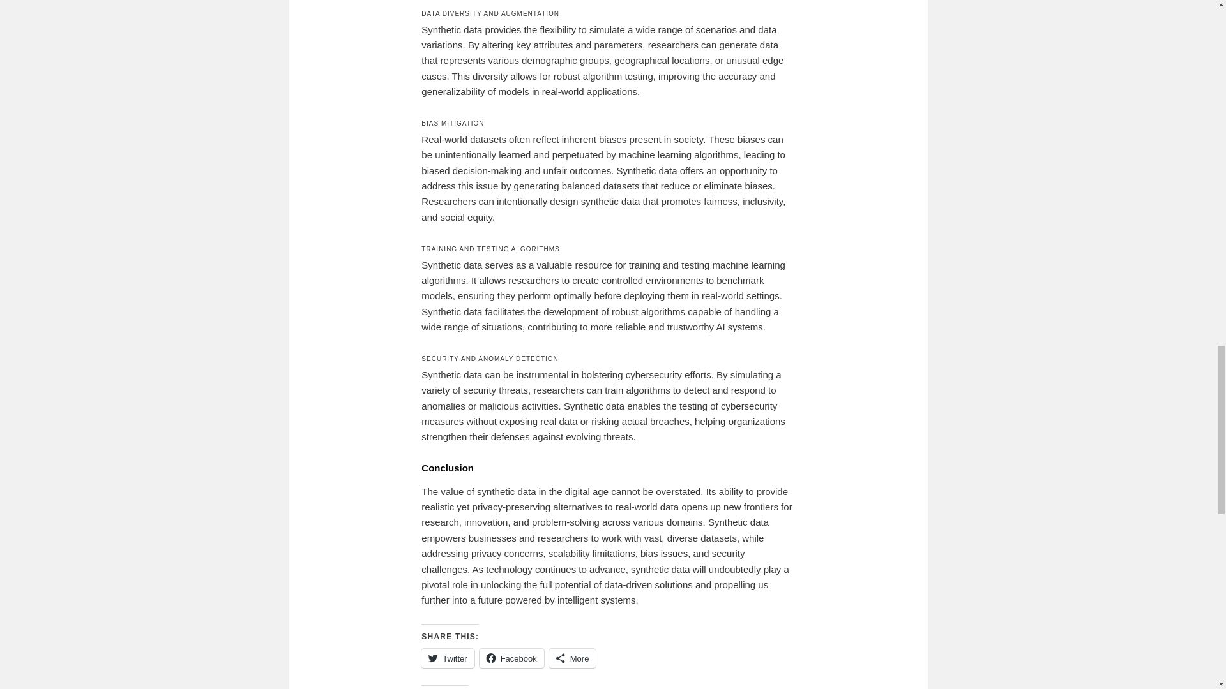 The height and width of the screenshot is (689, 1226). Describe the element at coordinates (511, 658) in the screenshot. I see `Facebook` at that location.